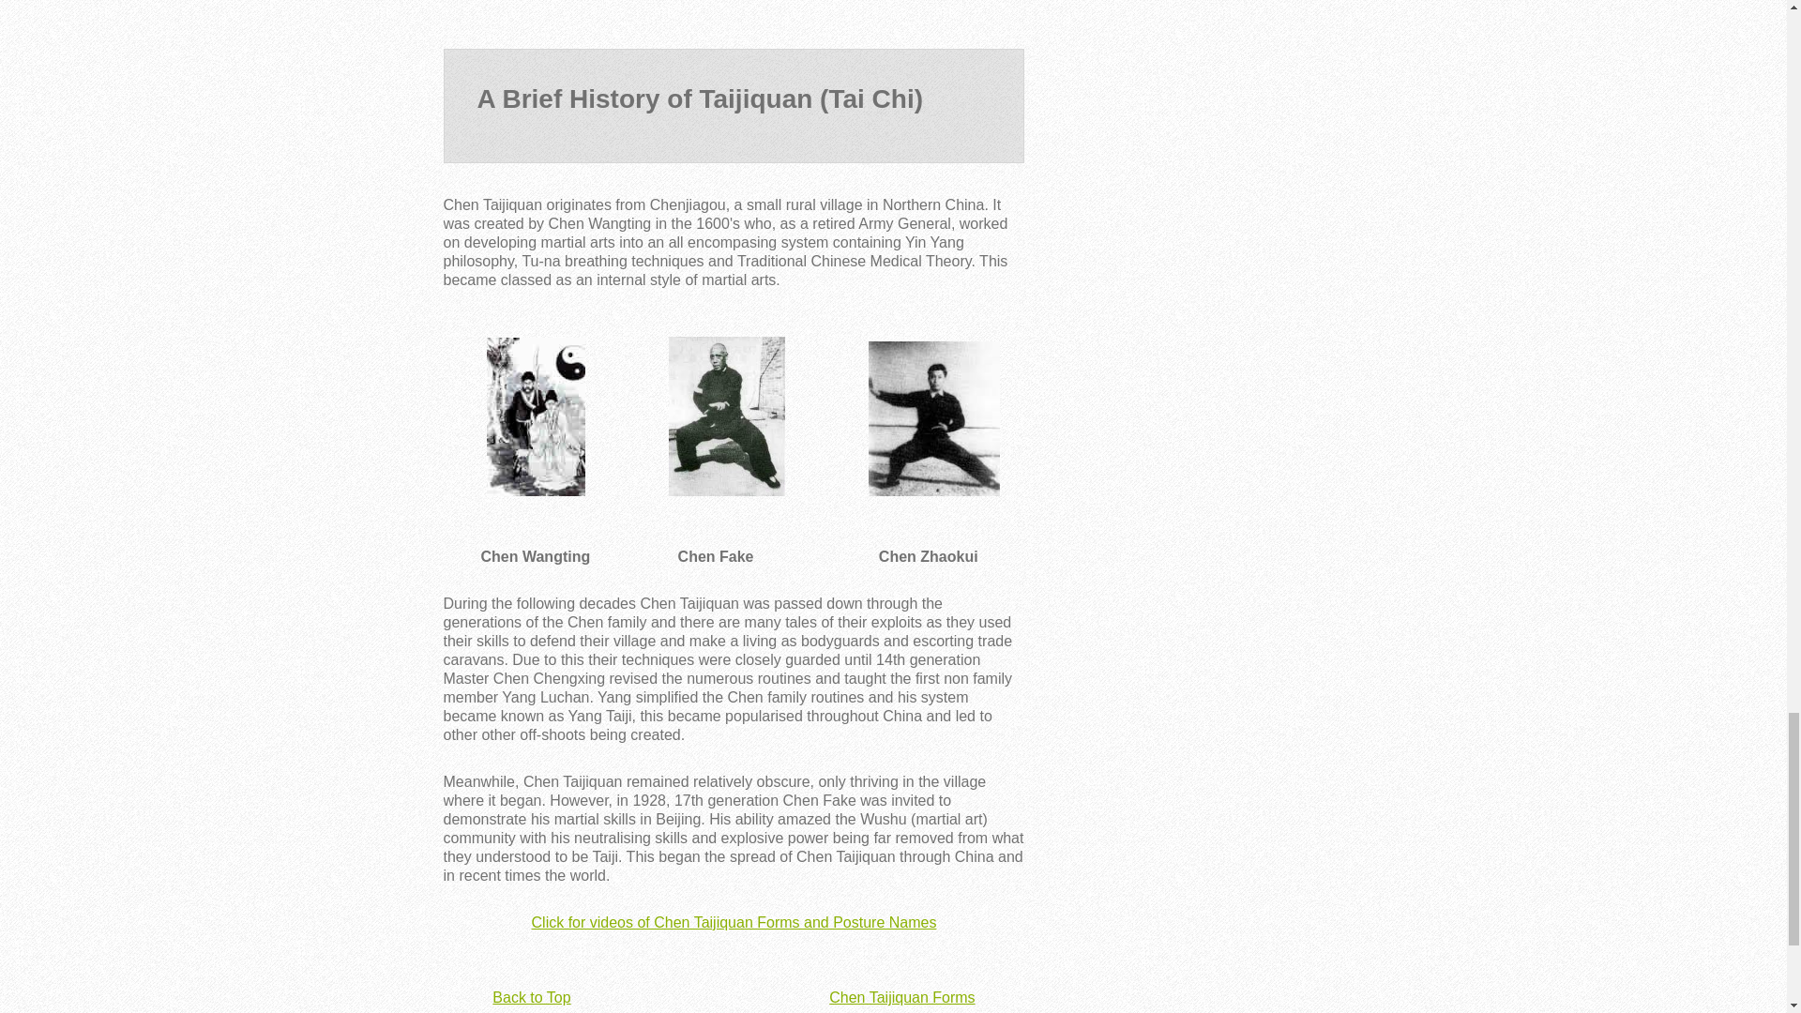 This screenshot has height=1013, width=1801. Describe the element at coordinates (531, 998) in the screenshot. I see `Back to Top` at that location.